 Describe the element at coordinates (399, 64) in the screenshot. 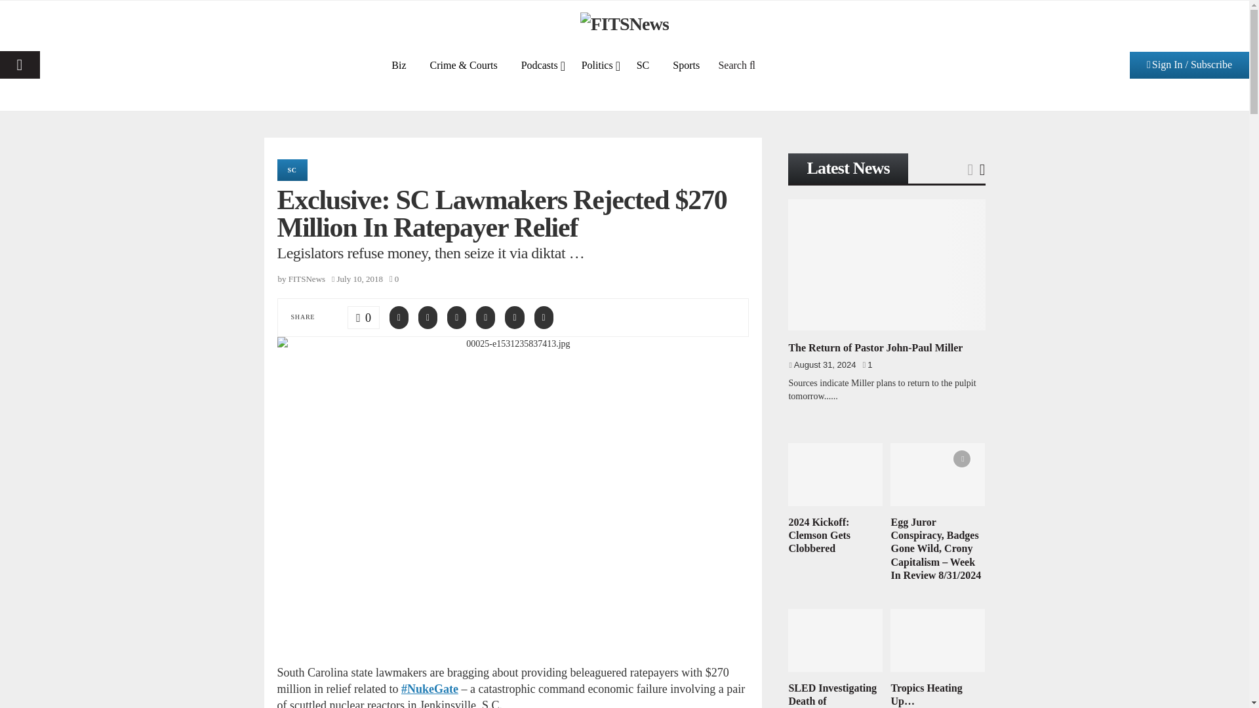

I see `Biz` at that location.